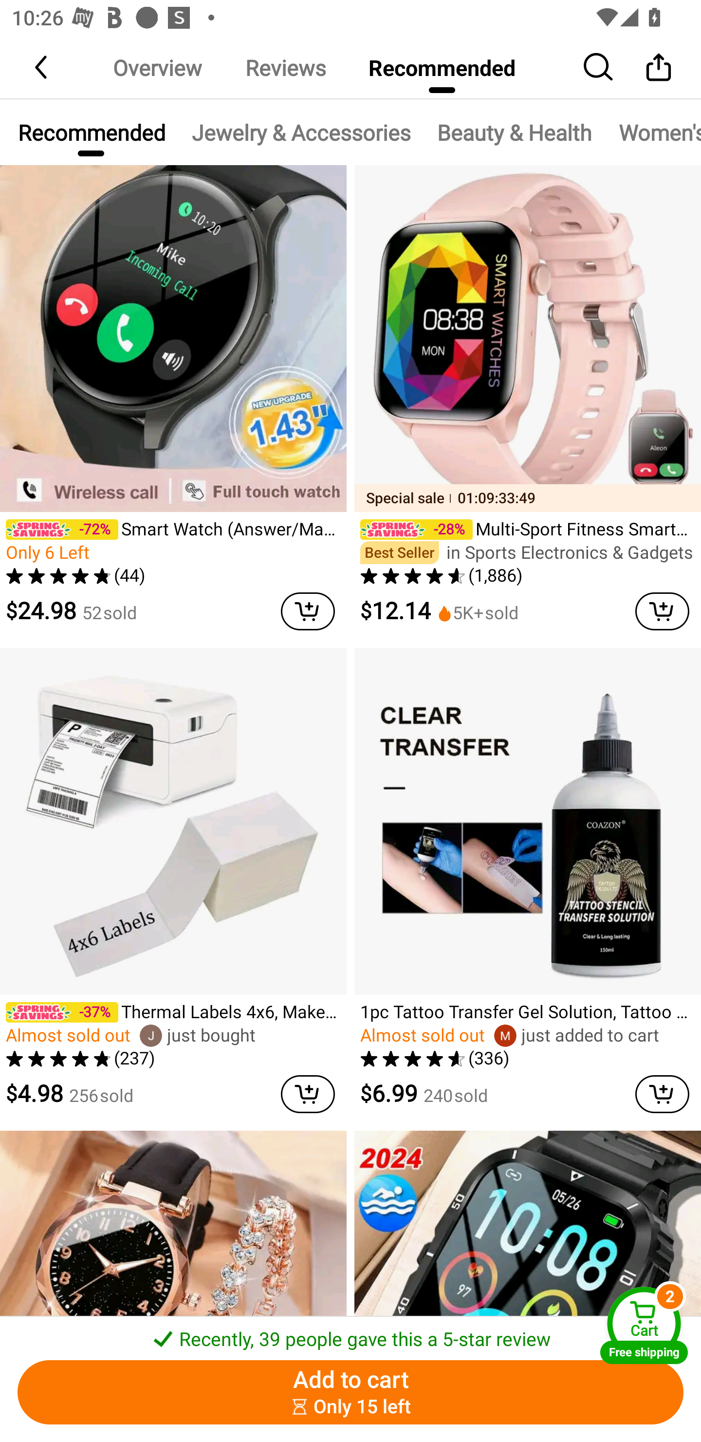  What do you see at coordinates (308, 611) in the screenshot?
I see `cart delete` at bounding box center [308, 611].